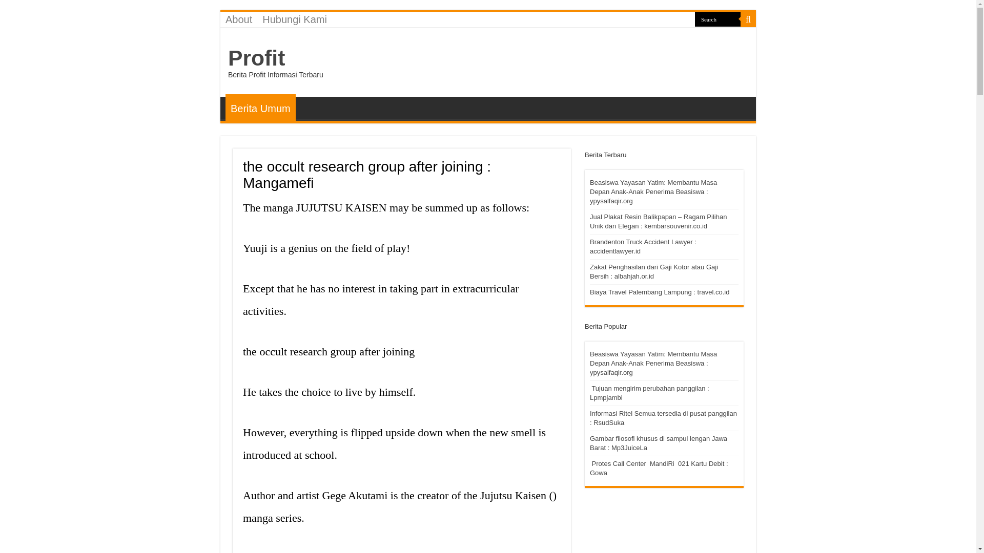 The image size is (984, 553). I want to click on Biaya Travel Palembang Lampung : travel.co.id, so click(659, 292).